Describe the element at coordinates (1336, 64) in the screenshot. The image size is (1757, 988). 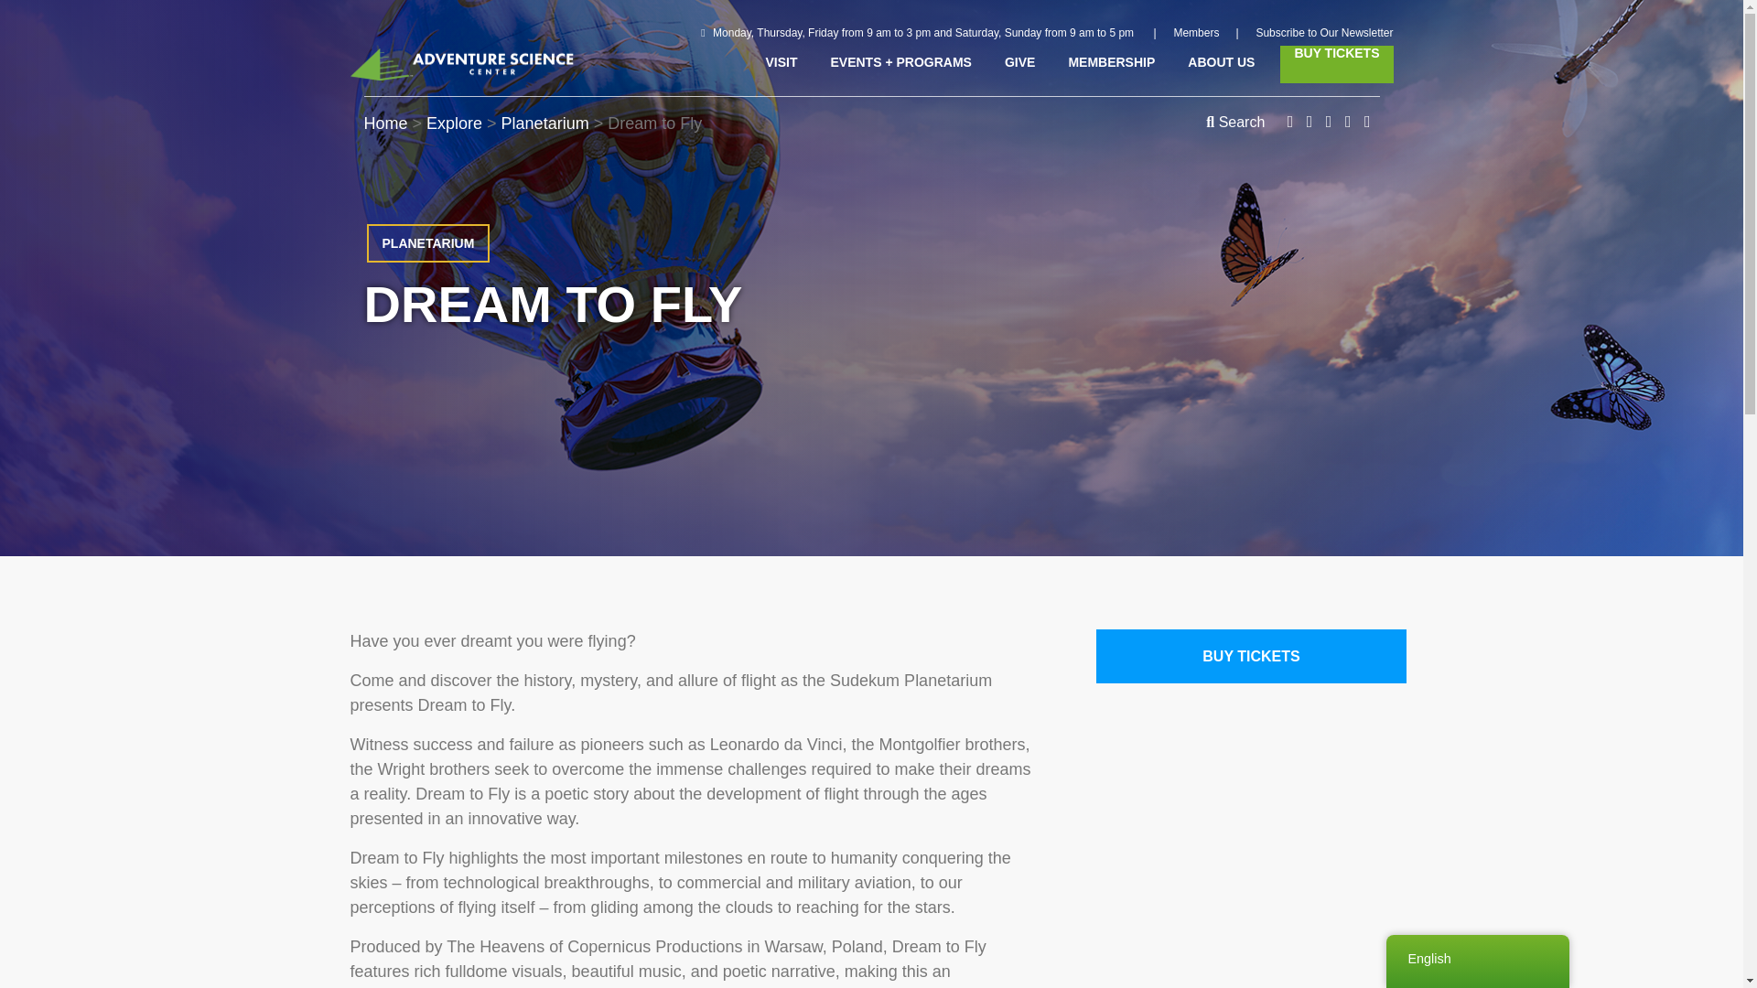
I see `BUY TICKETS` at that location.